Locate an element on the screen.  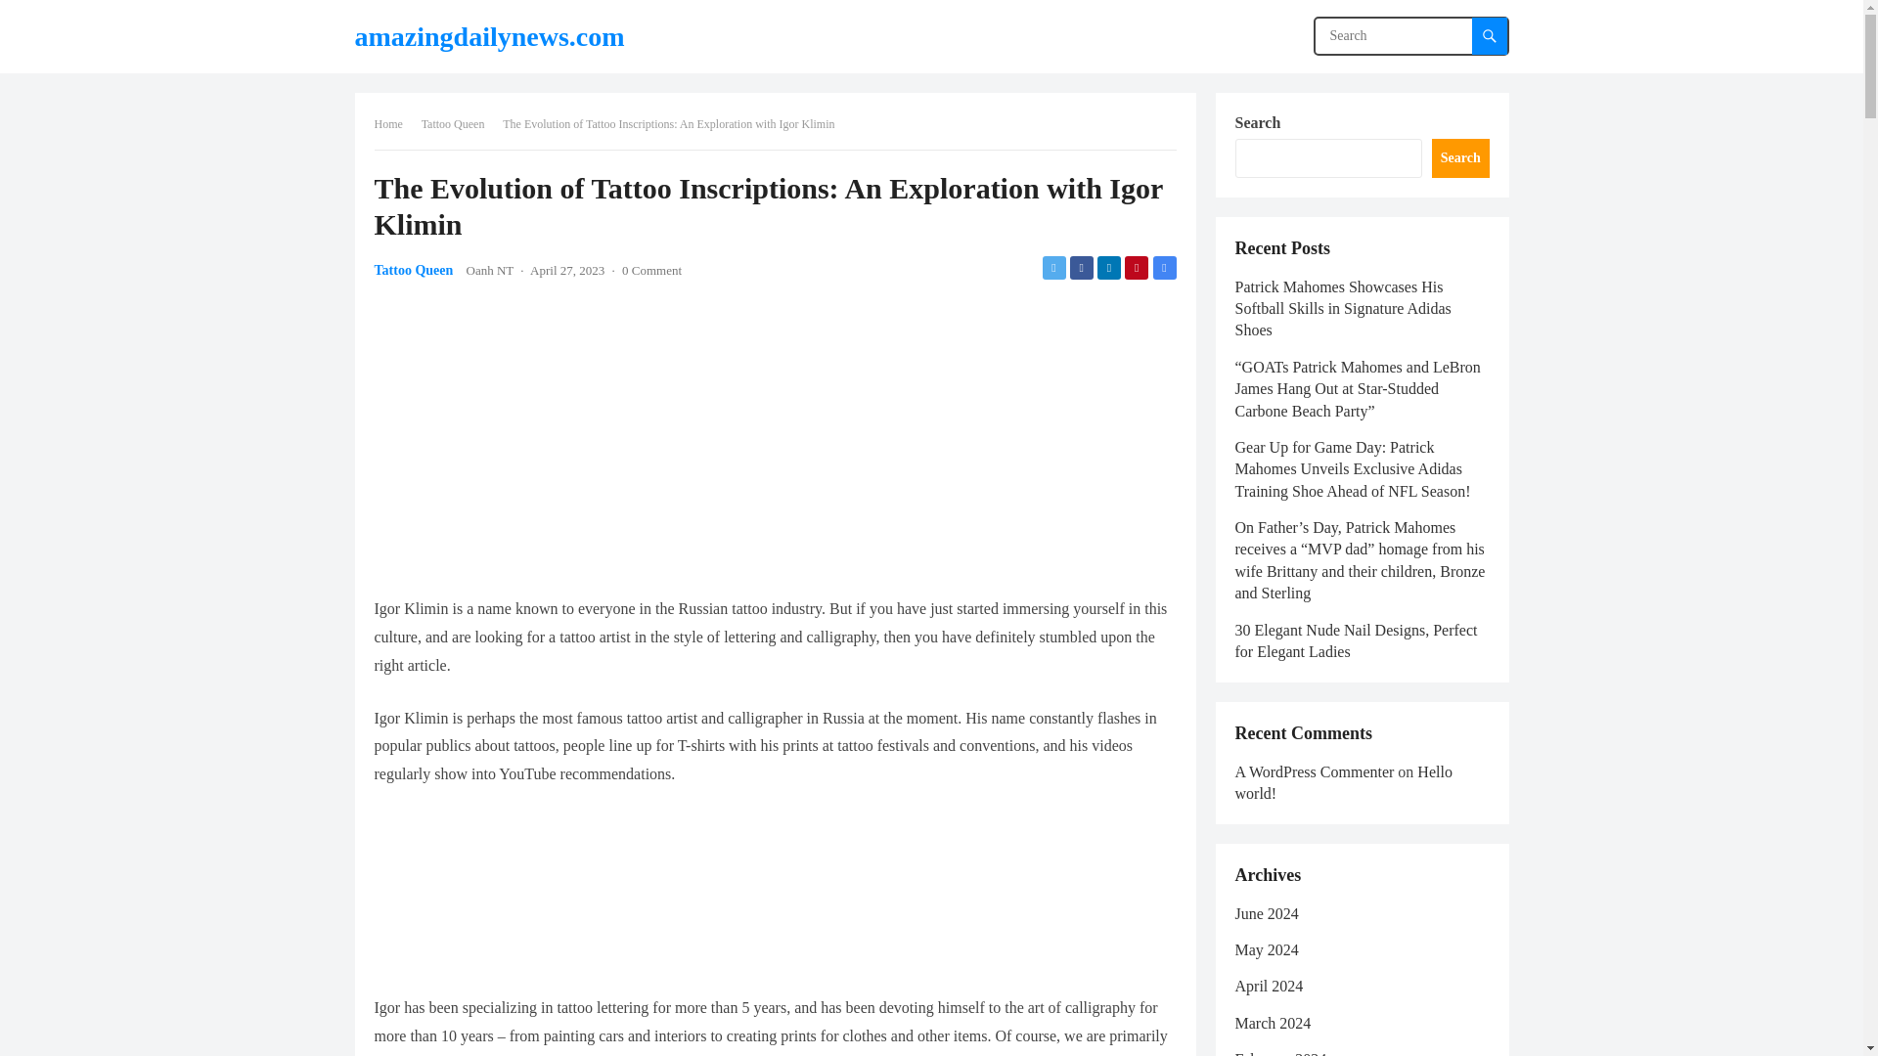
Tattoo Queen is located at coordinates (413, 270).